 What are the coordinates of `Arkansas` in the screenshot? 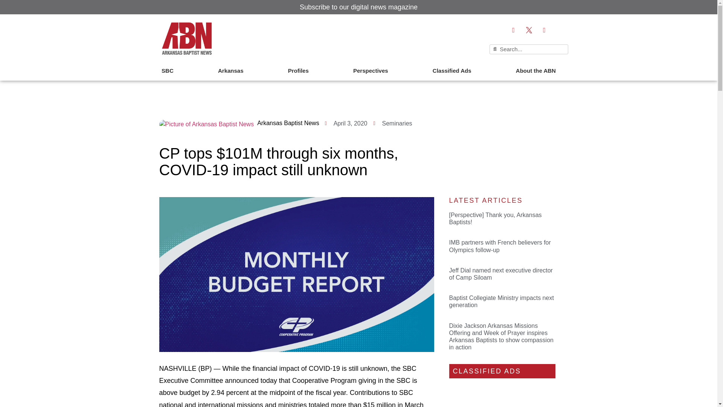 It's located at (231, 71).